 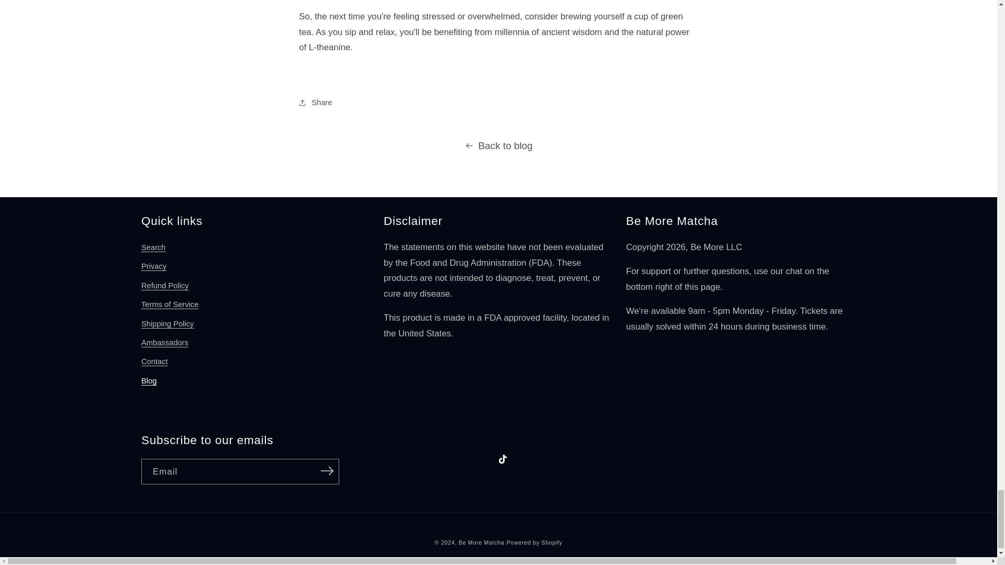 What do you see at coordinates (153, 249) in the screenshot?
I see `Search` at bounding box center [153, 249].